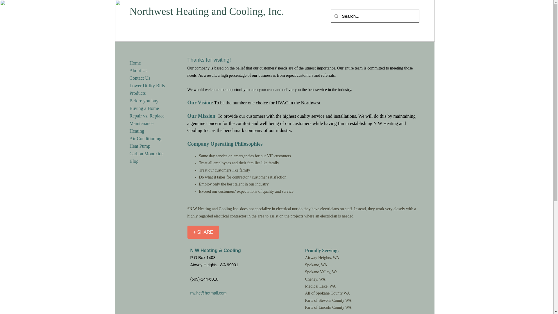 This screenshot has width=558, height=314. What do you see at coordinates (140, 146) in the screenshot?
I see `Heat Pump` at bounding box center [140, 146].